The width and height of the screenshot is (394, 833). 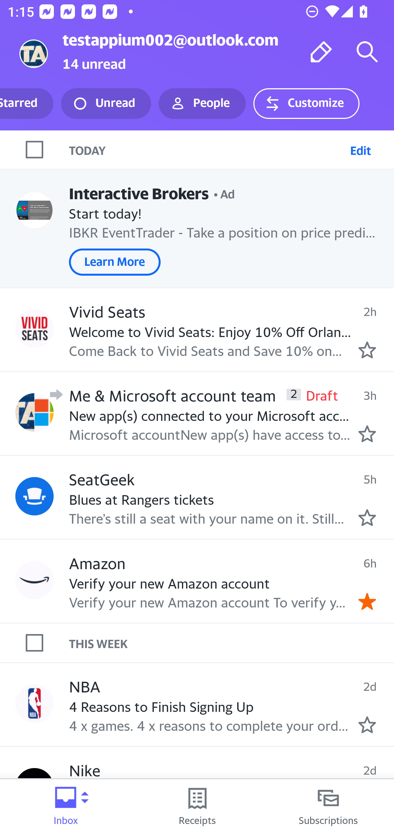 I want to click on TODAY, so click(x=207, y=149).